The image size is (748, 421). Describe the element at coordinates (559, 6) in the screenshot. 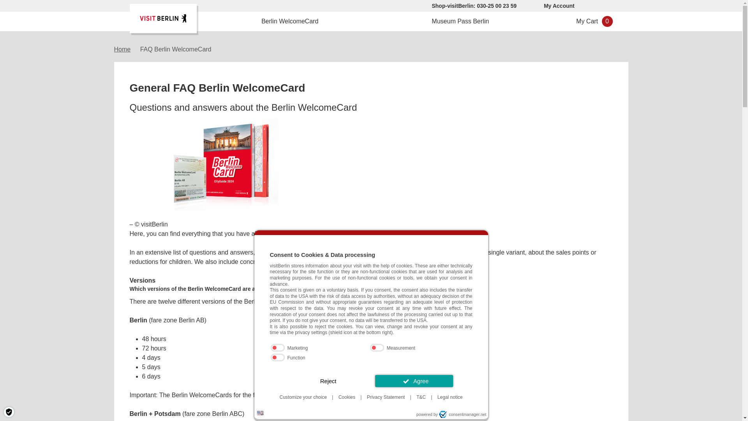

I see `My Account` at that location.